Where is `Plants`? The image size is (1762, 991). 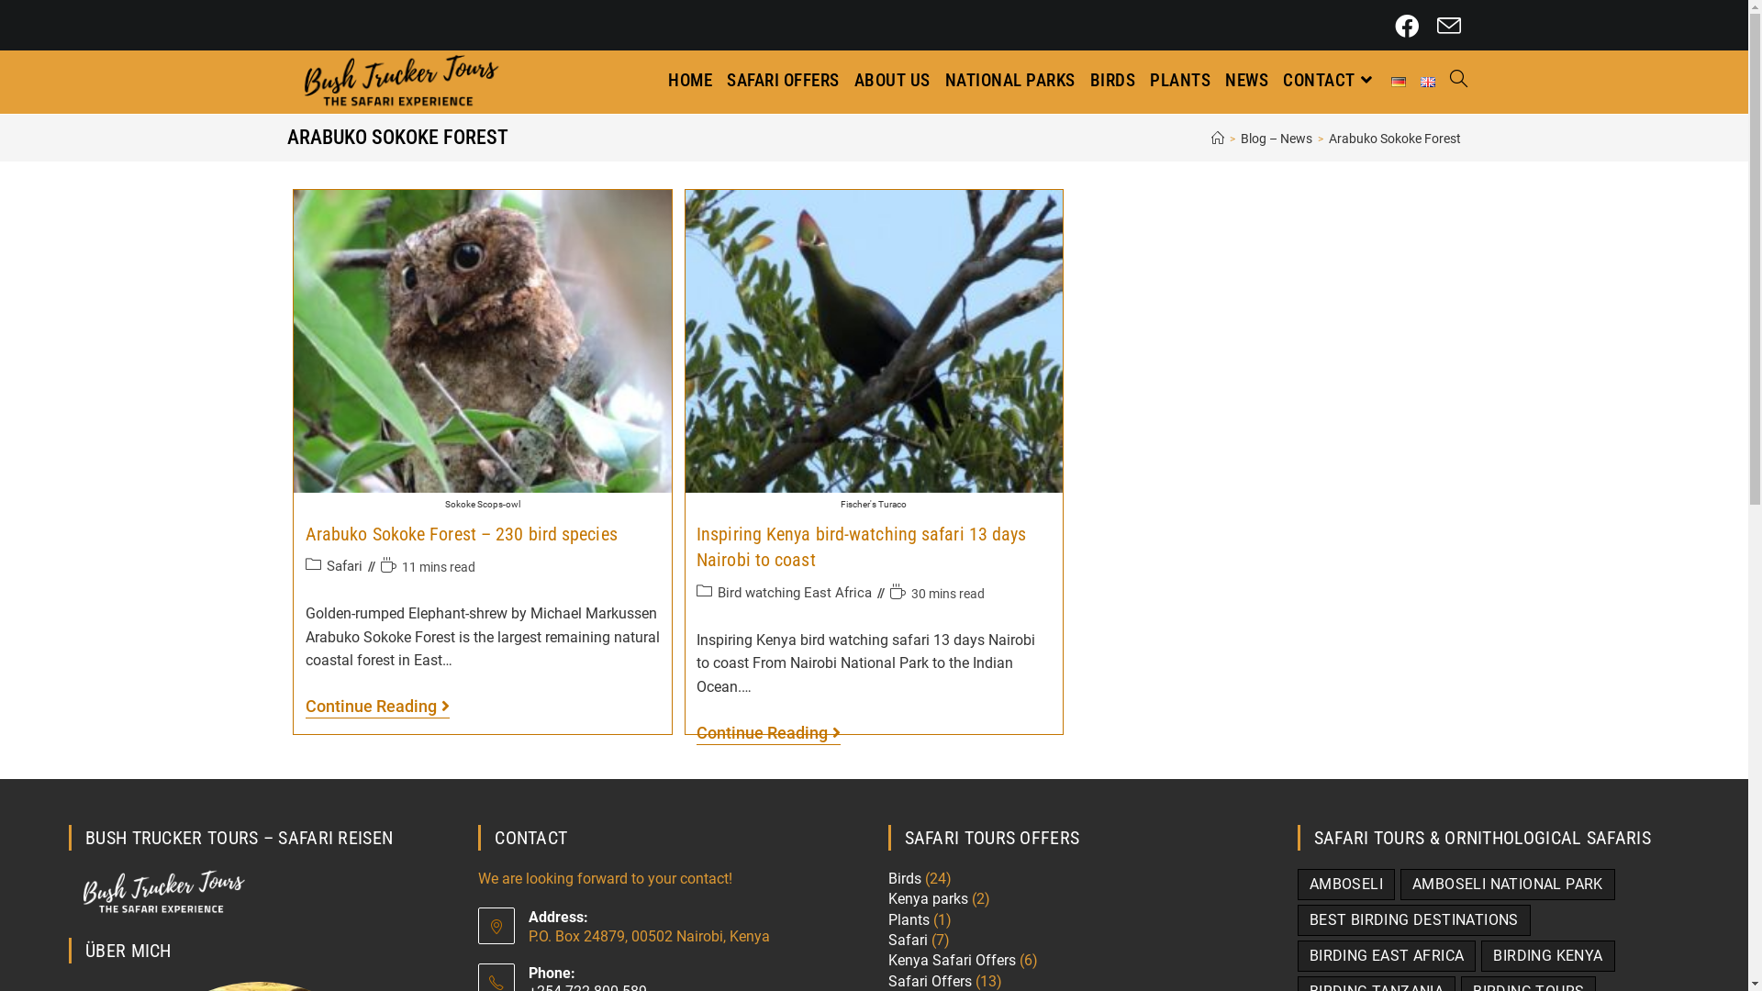 Plants is located at coordinates (909, 919).